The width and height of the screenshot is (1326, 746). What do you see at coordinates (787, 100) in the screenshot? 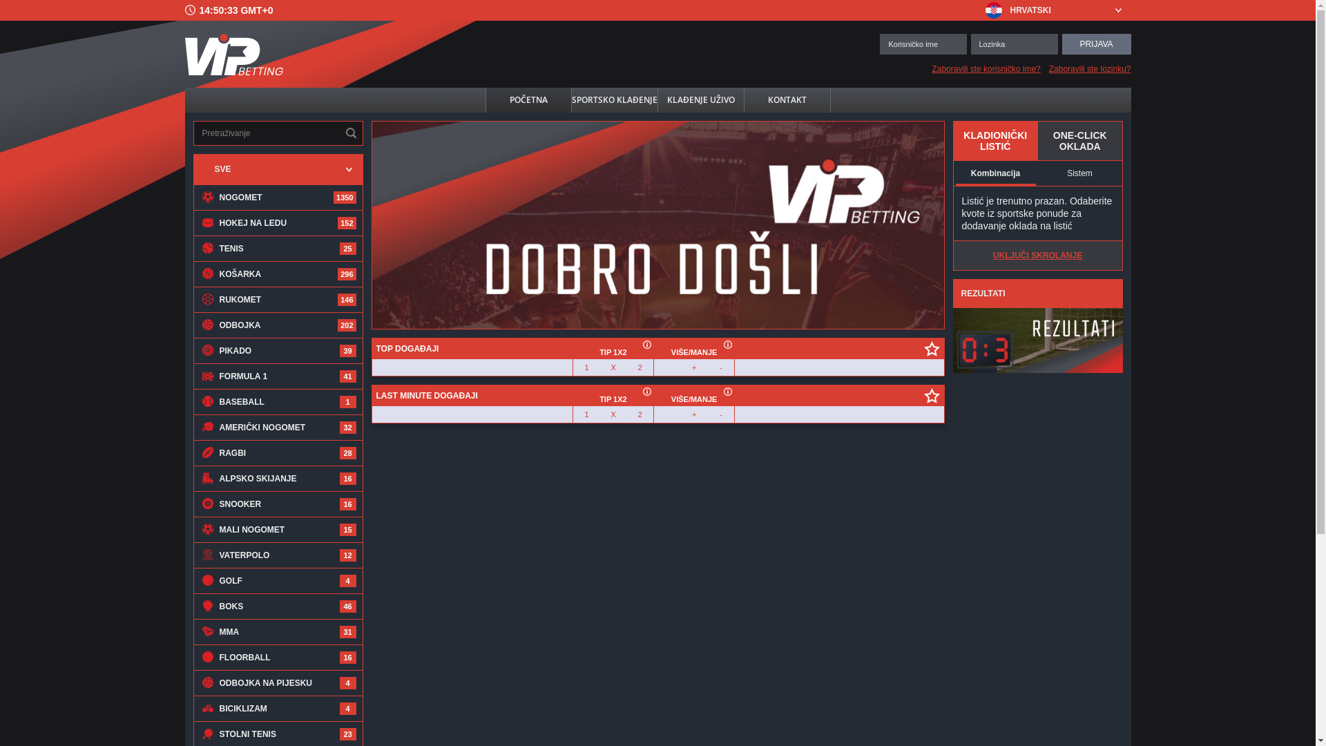
I see `KONTAKT` at bounding box center [787, 100].